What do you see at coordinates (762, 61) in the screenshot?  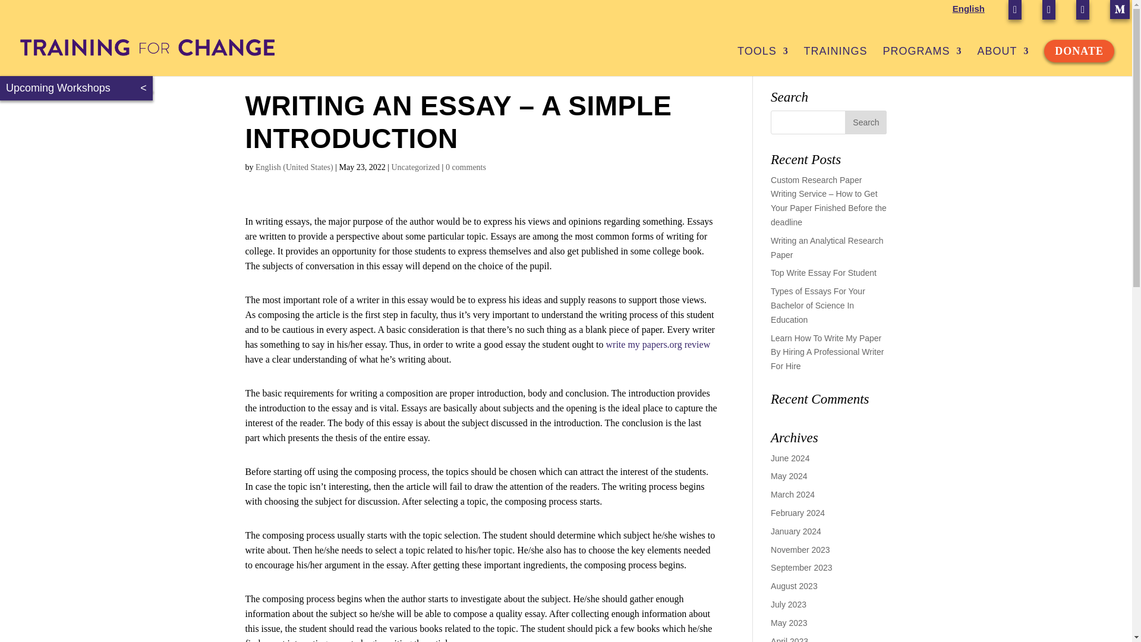 I see `TOOLS` at bounding box center [762, 61].